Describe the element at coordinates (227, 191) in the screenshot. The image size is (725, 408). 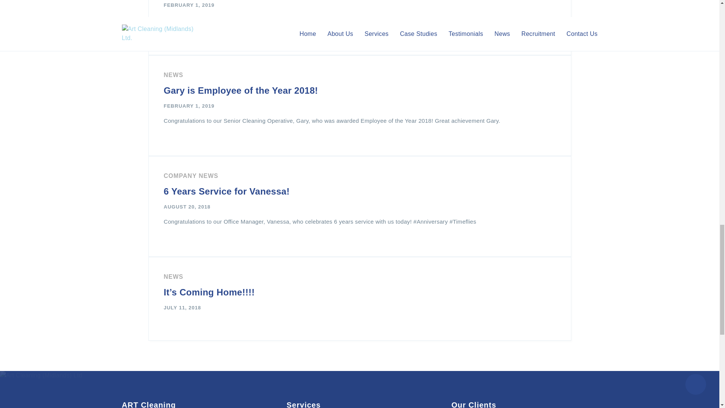
I see `6 Years Service for Vanessa!` at that location.